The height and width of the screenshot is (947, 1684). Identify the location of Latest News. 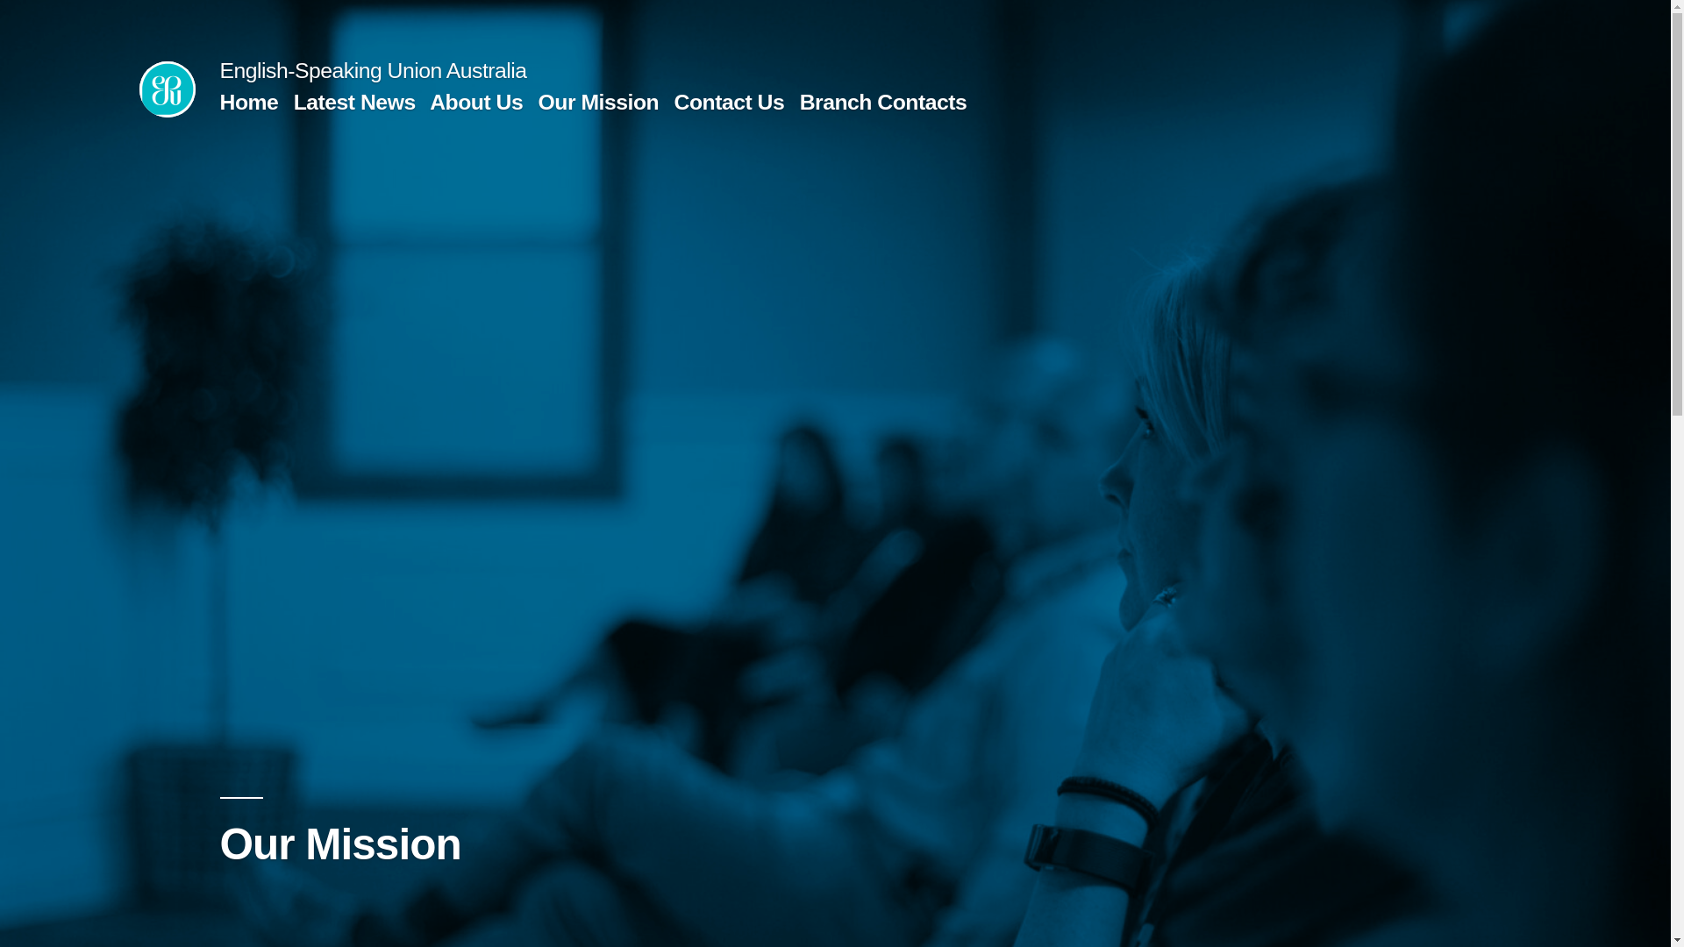
(354, 102).